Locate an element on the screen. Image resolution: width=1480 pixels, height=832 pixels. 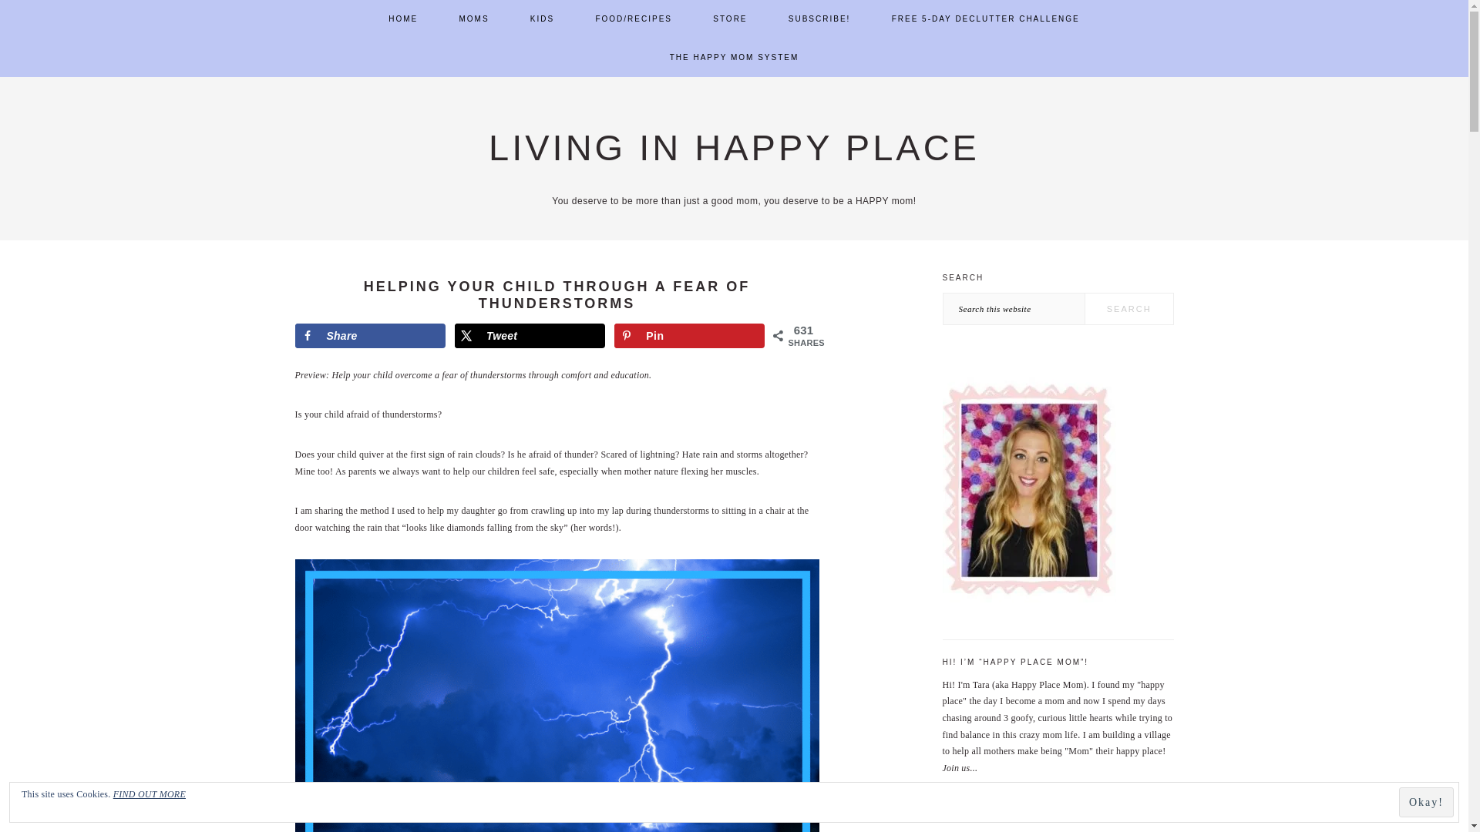
Search is located at coordinates (1128, 309).